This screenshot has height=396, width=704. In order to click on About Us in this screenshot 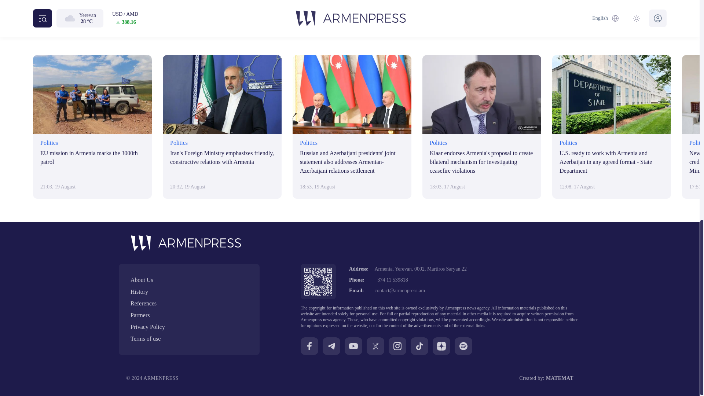, I will do `click(189, 280)`.